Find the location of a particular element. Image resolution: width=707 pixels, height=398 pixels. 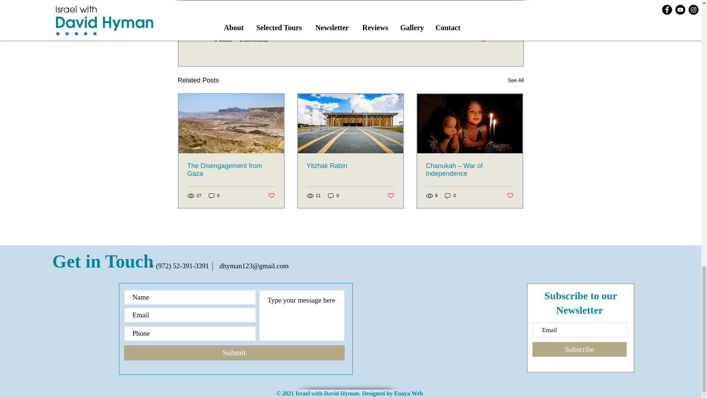

Post not marked as liked is located at coordinates (483, 40).